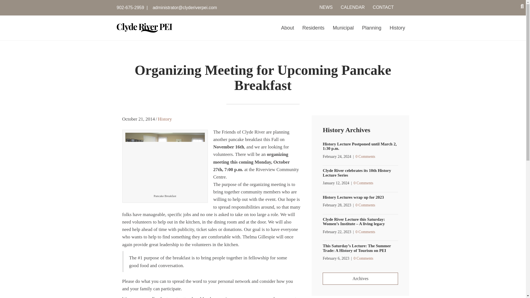 This screenshot has width=530, height=298. What do you see at coordinates (383, 7) in the screenshot?
I see `CONTACT` at bounding box center [383, 7].